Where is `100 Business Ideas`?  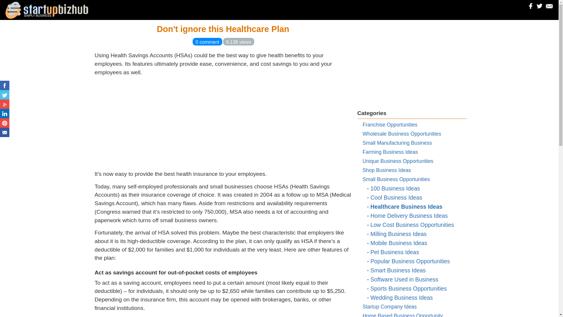
100 Business Ideas is located at coordinates (395, 188).